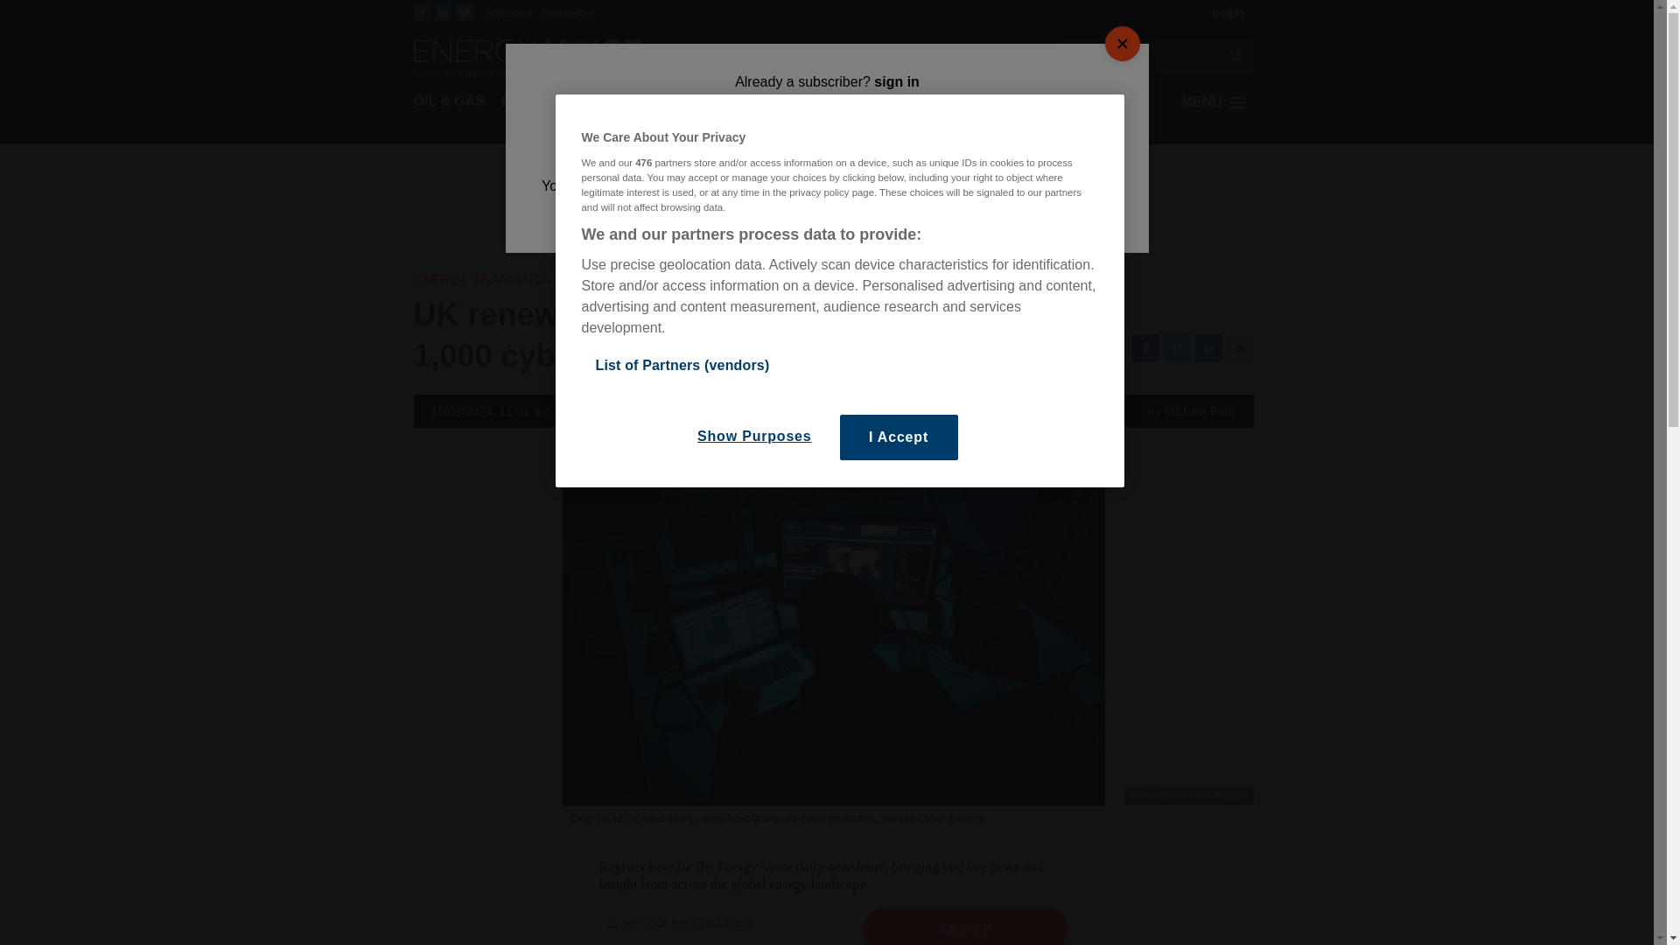 The image size is (1680, 945). What do you see at coordinates (1239, 348) in the screenshot?
I see `Email` at bounding box center [1239, 348].